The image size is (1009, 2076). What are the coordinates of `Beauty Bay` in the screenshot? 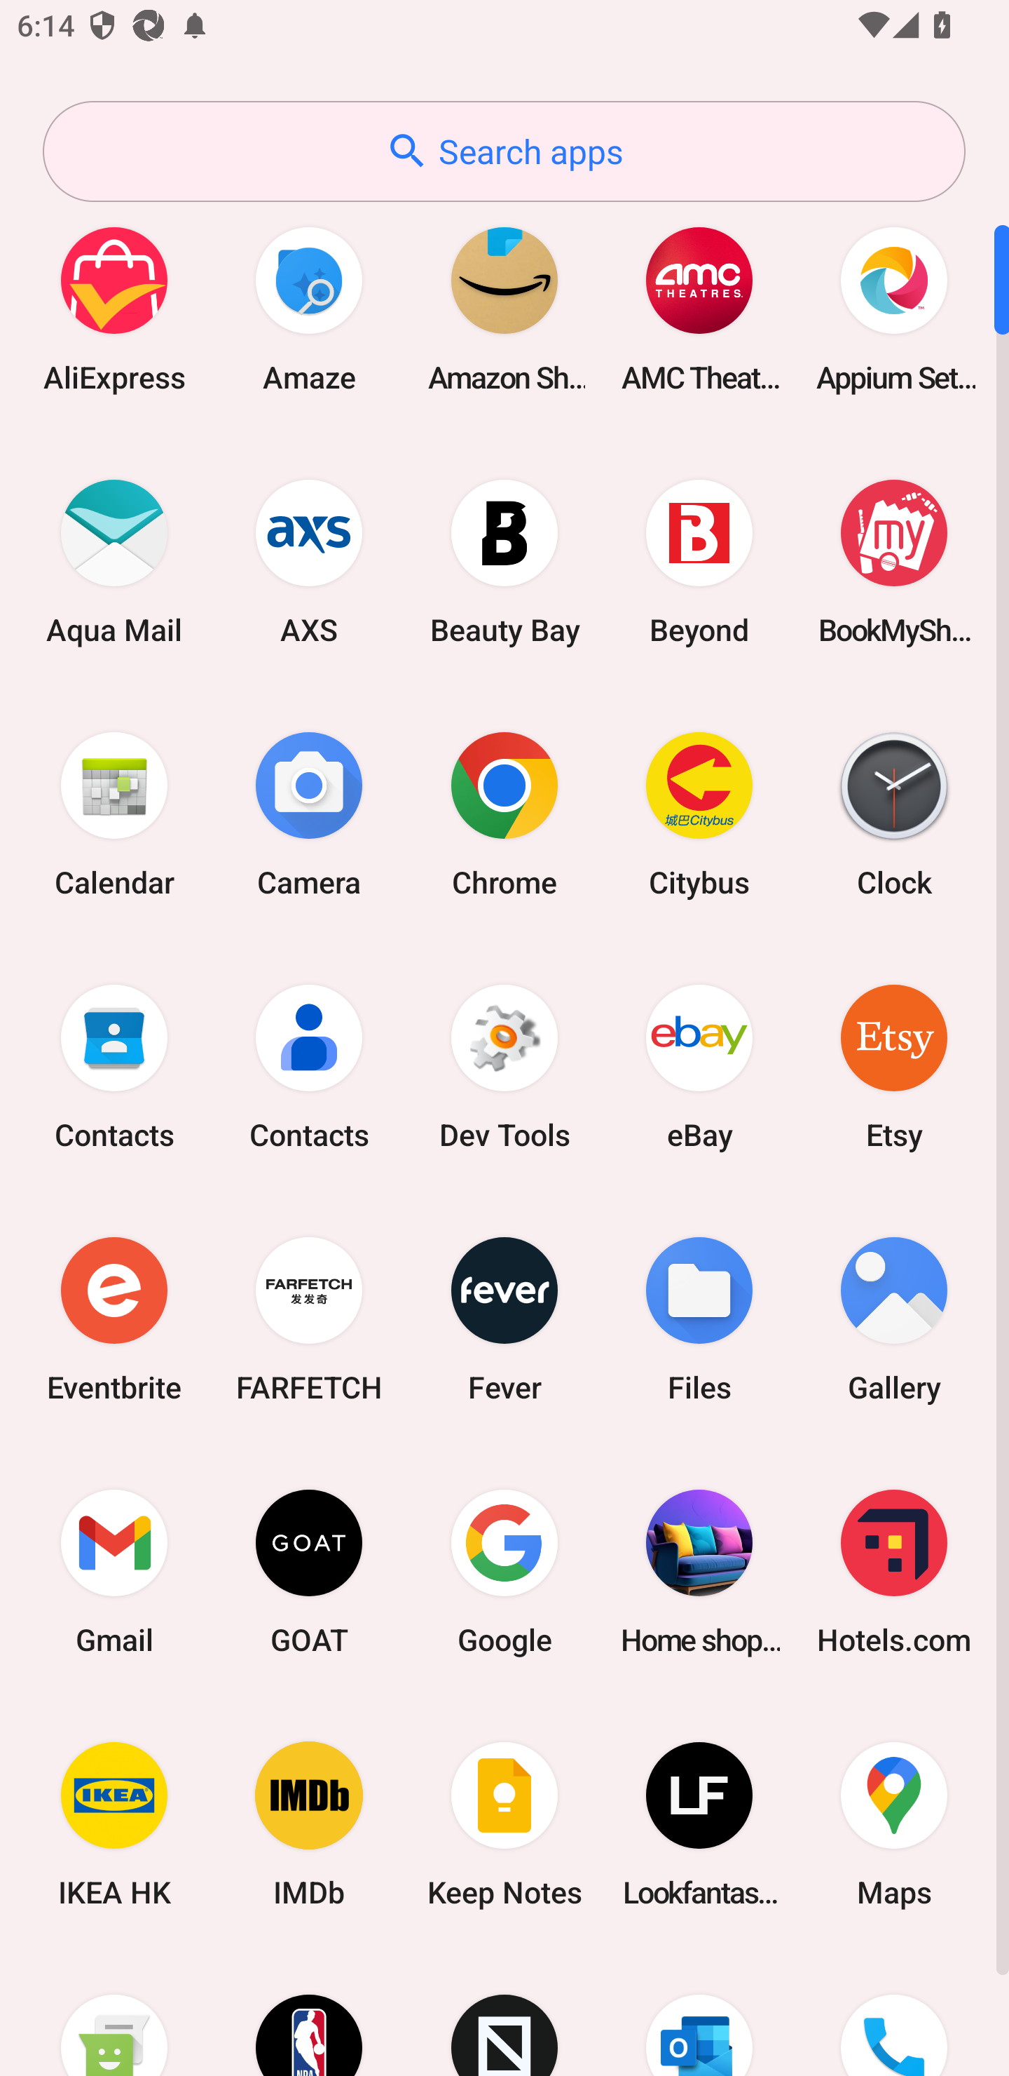 It's located at (504, 561).